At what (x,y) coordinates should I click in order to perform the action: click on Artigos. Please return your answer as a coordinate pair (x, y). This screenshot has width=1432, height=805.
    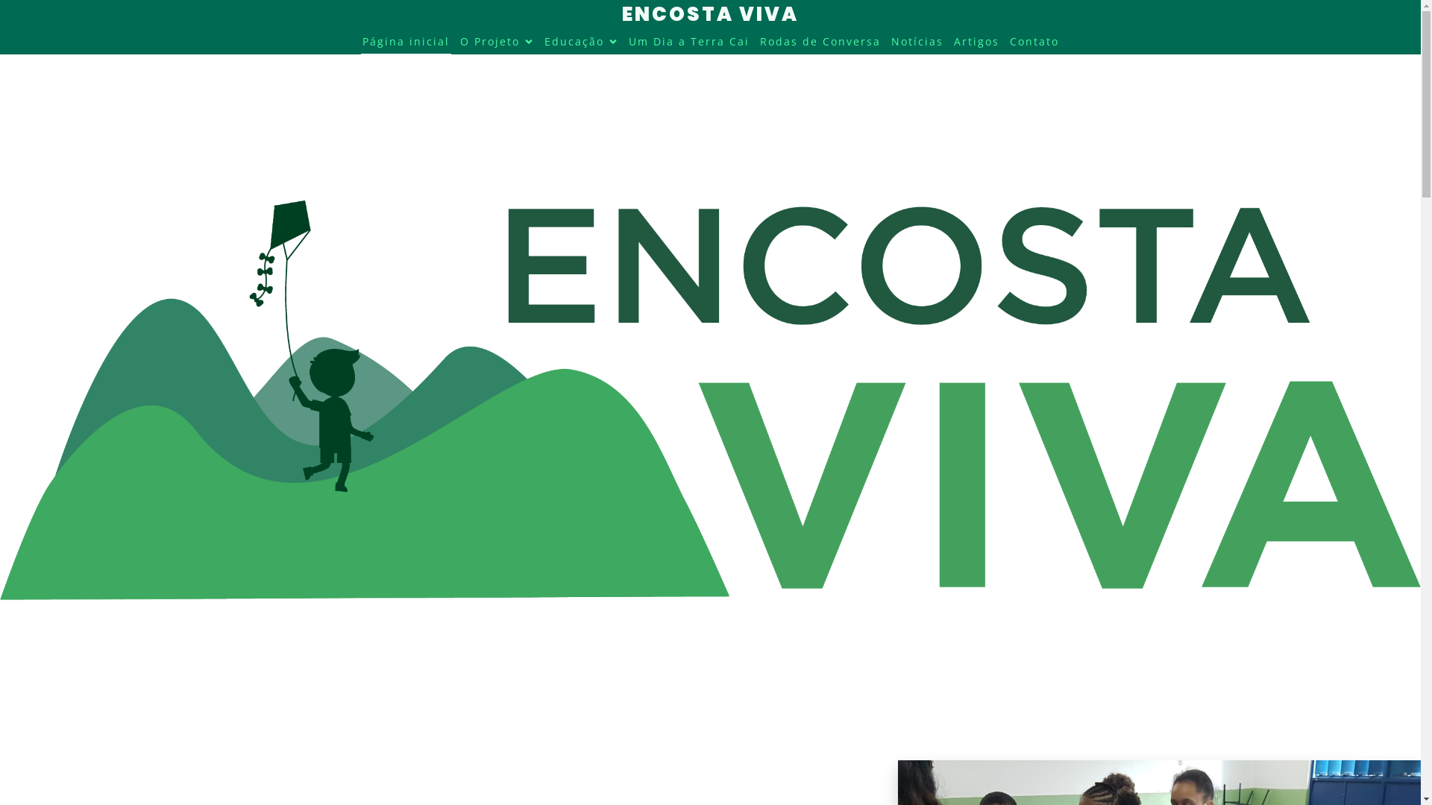
    Looking at the image, I should click on (976, 42).